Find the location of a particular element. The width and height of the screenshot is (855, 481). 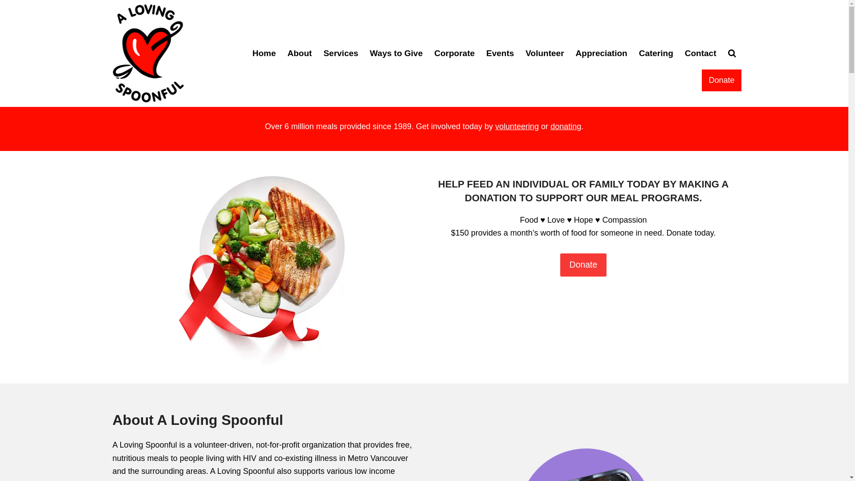

Events is located at coordinates (500, 53).